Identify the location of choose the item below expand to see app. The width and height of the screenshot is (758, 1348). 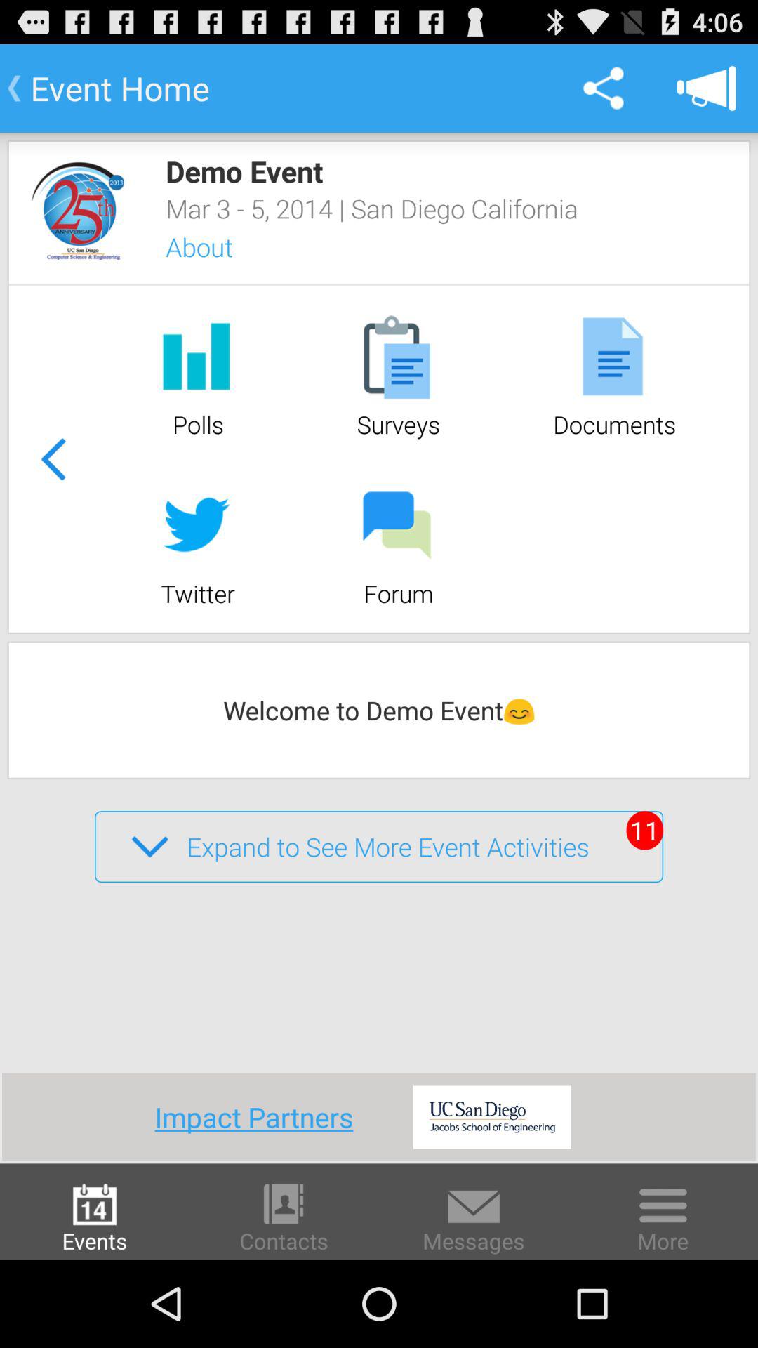
(258, 1116).